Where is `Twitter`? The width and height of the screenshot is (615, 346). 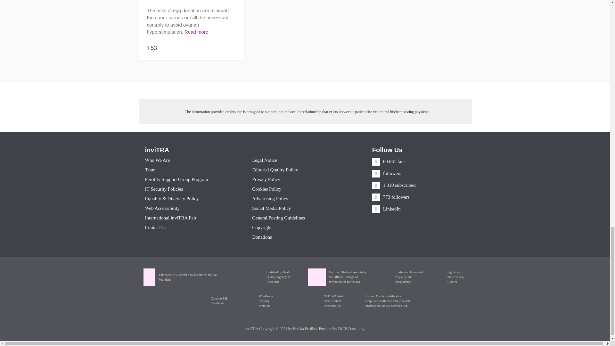
Twitter is located at coordinates (387, 173).